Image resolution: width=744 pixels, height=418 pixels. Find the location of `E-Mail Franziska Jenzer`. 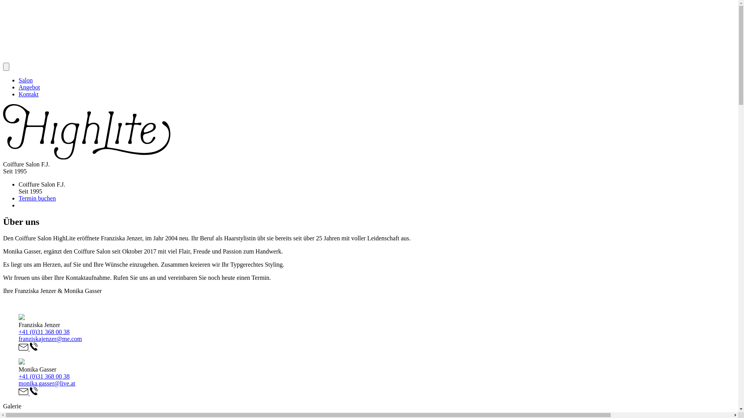

E-Mail Franziska Jenzer is located at coordinates (24, 348).